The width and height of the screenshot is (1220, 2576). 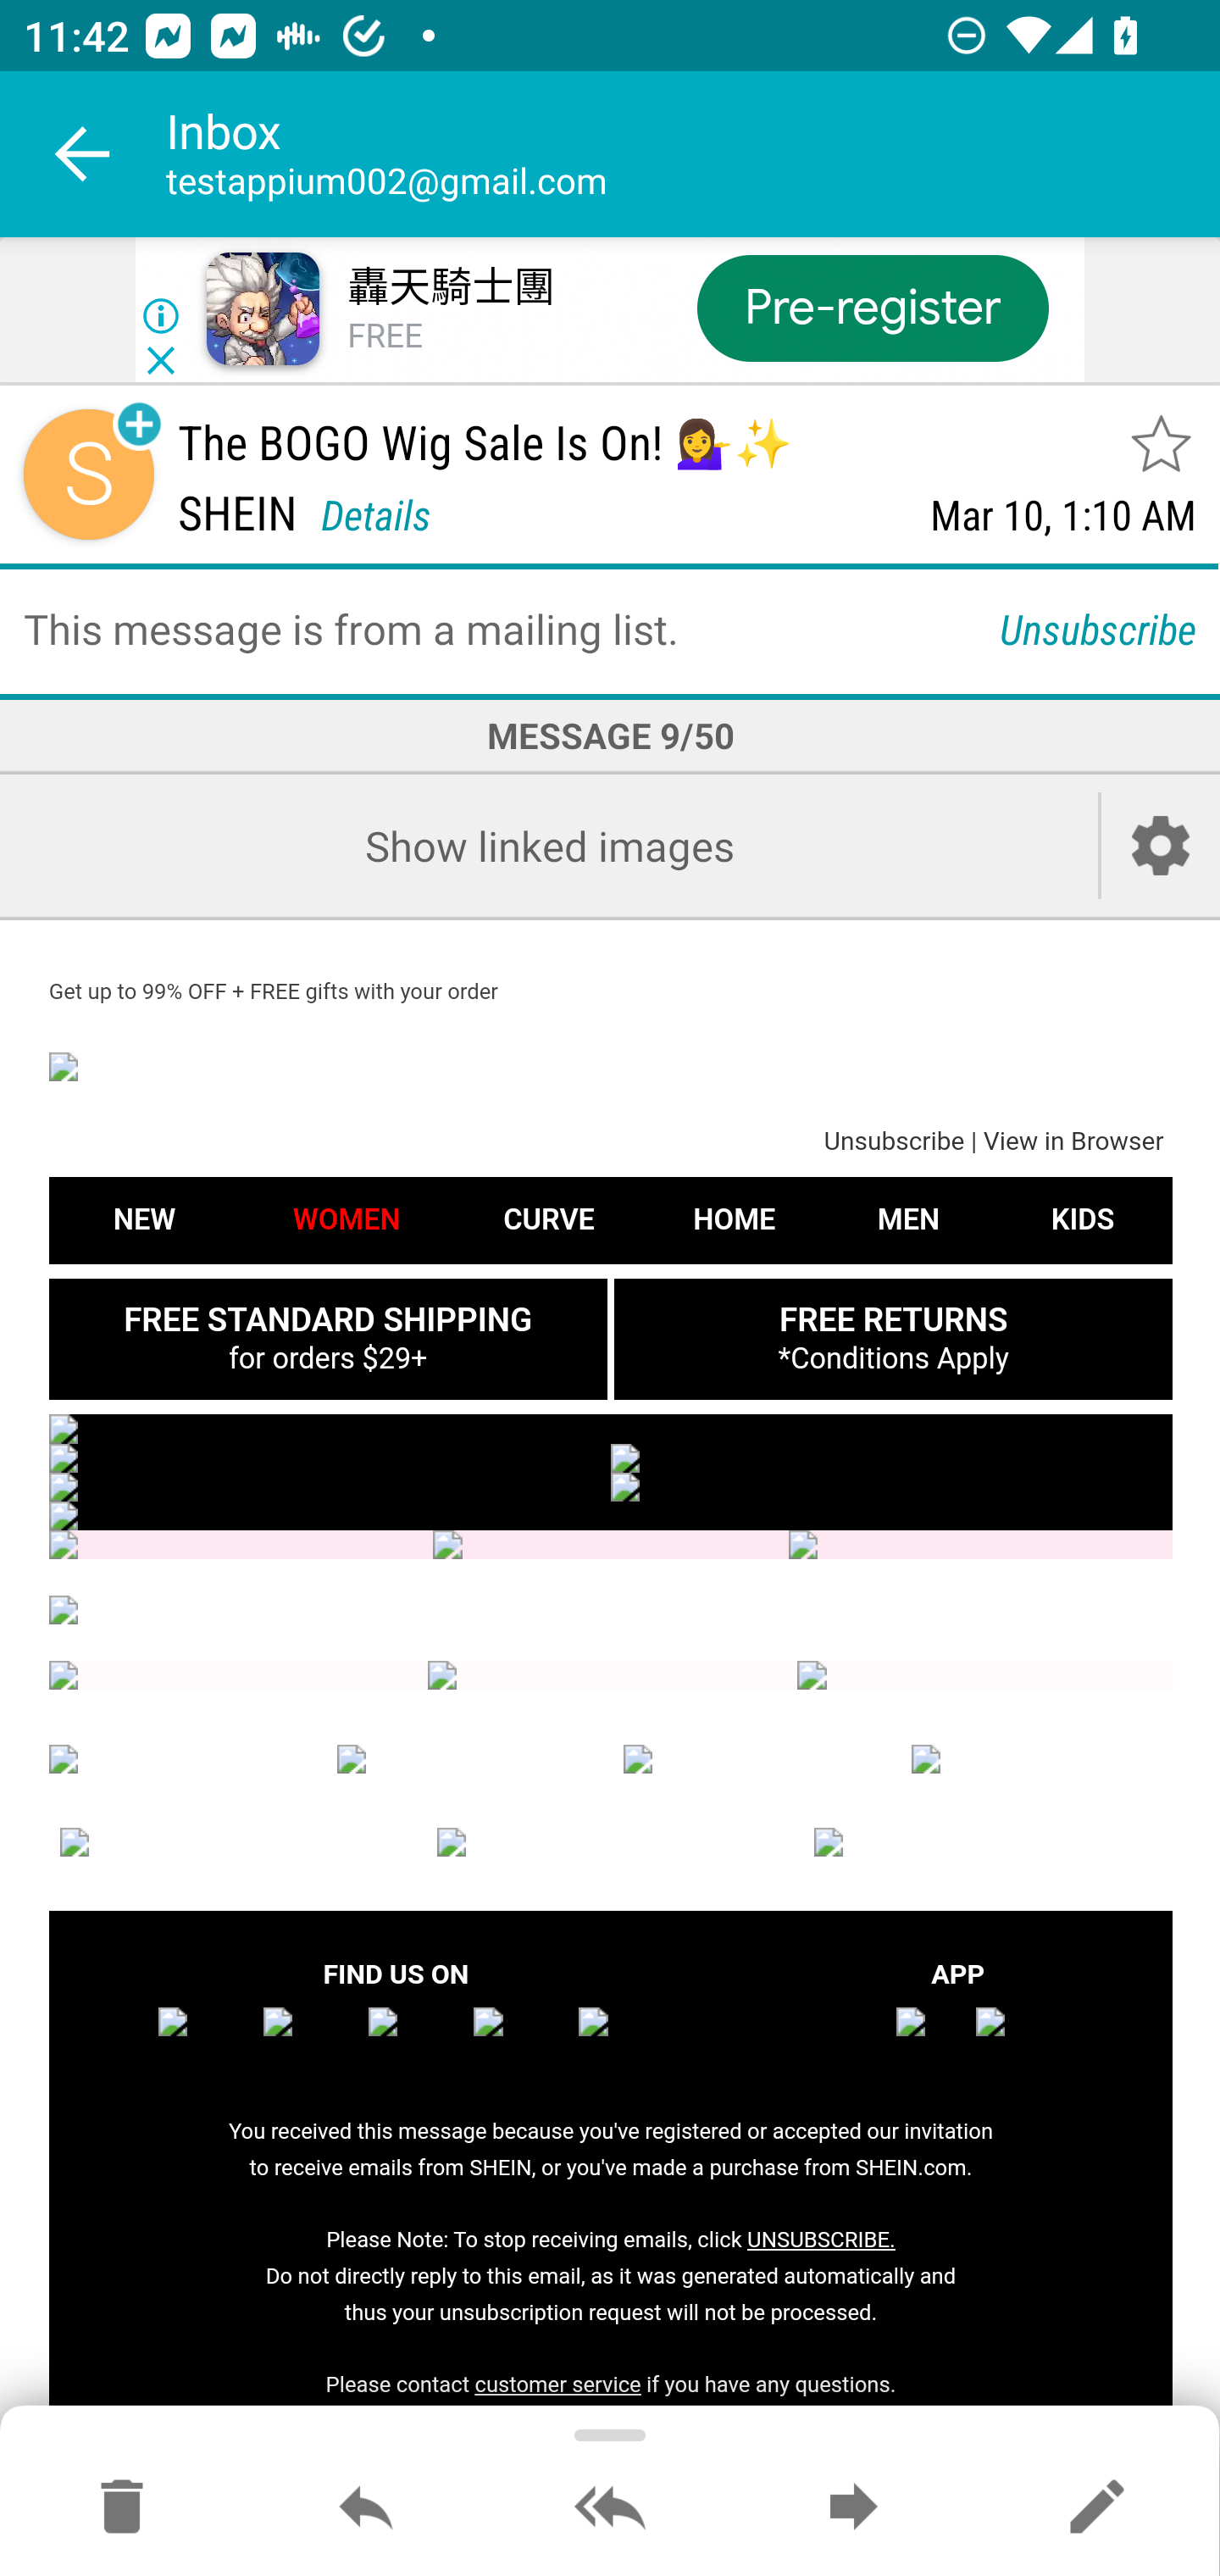 I want to click on *Conditions Apply, so click(x=893, y=1357).